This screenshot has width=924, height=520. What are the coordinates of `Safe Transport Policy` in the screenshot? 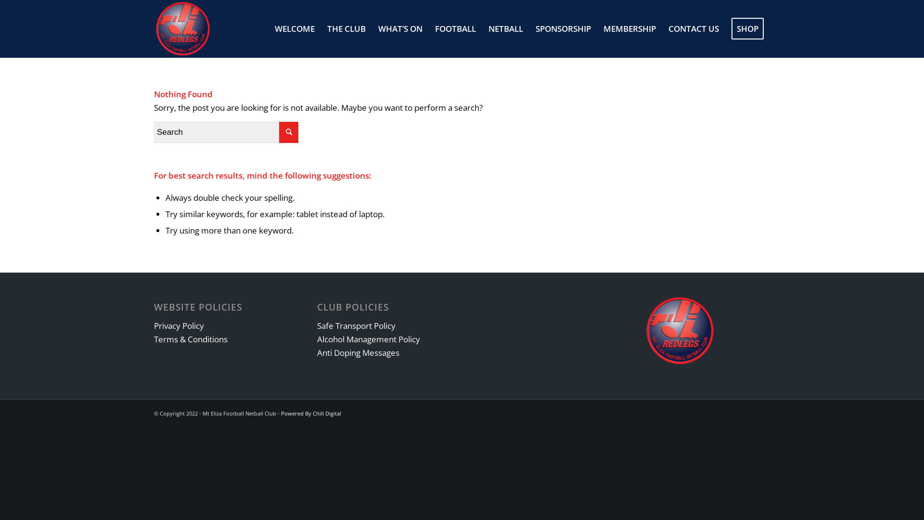 It's located at (356, 325).